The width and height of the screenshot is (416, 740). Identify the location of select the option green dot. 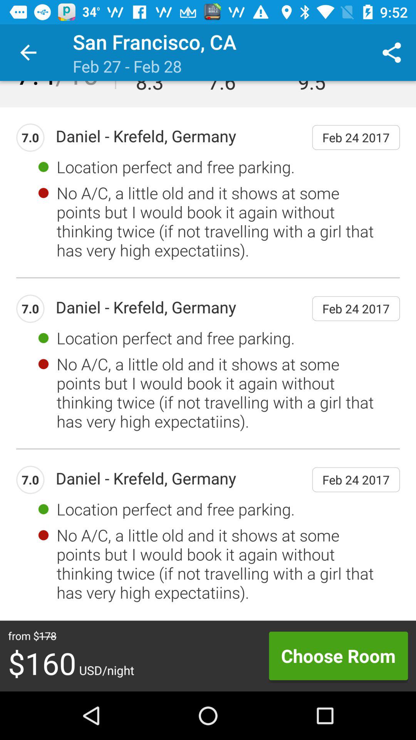
(44, 166).